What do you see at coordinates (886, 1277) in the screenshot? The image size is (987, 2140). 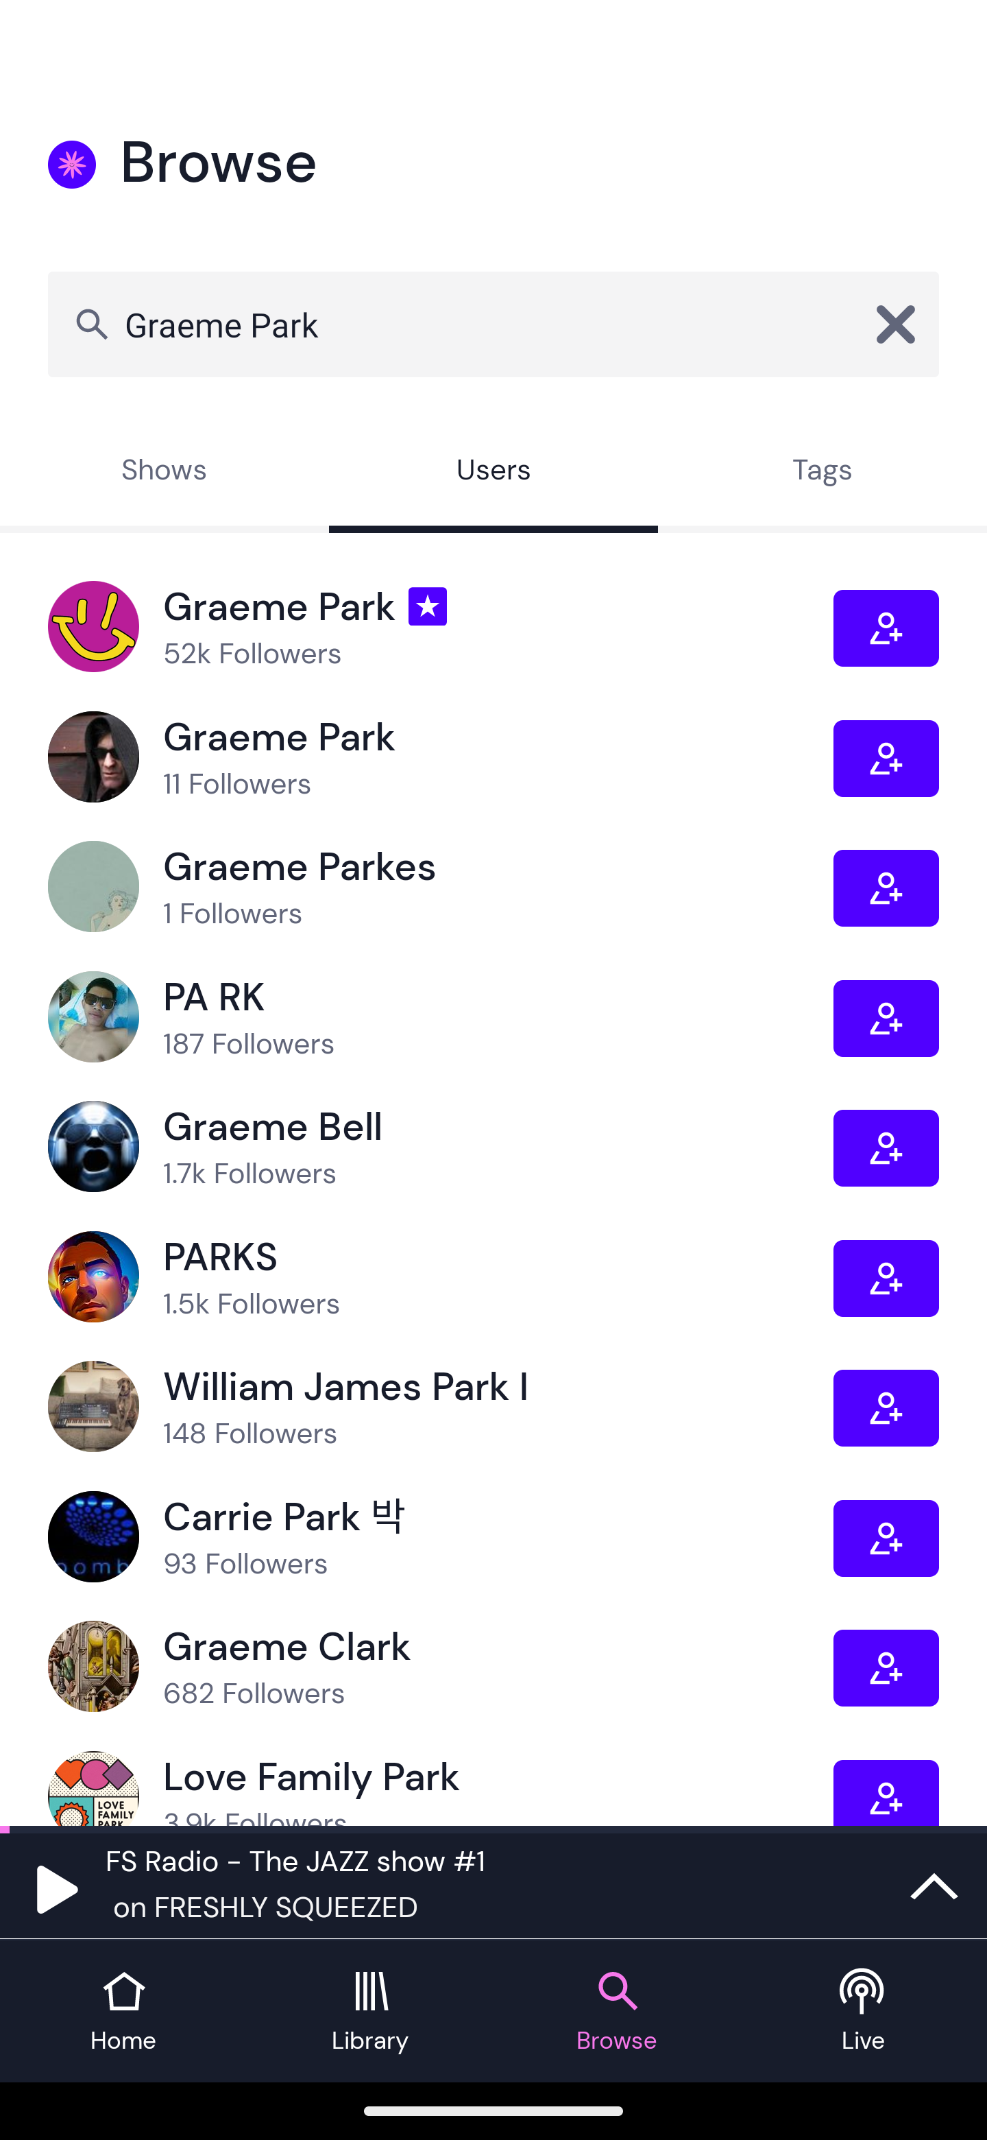 I see `Follow` at bounding box center [886, 1277].